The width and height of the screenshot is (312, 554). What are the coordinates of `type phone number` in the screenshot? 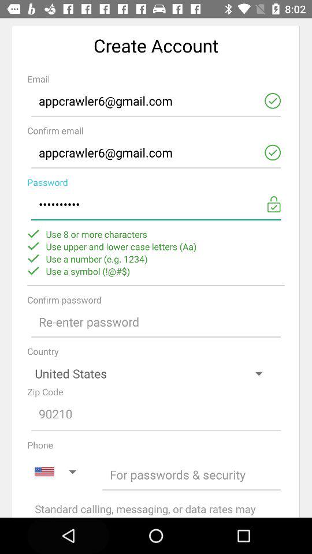 It's located at (192, 474).